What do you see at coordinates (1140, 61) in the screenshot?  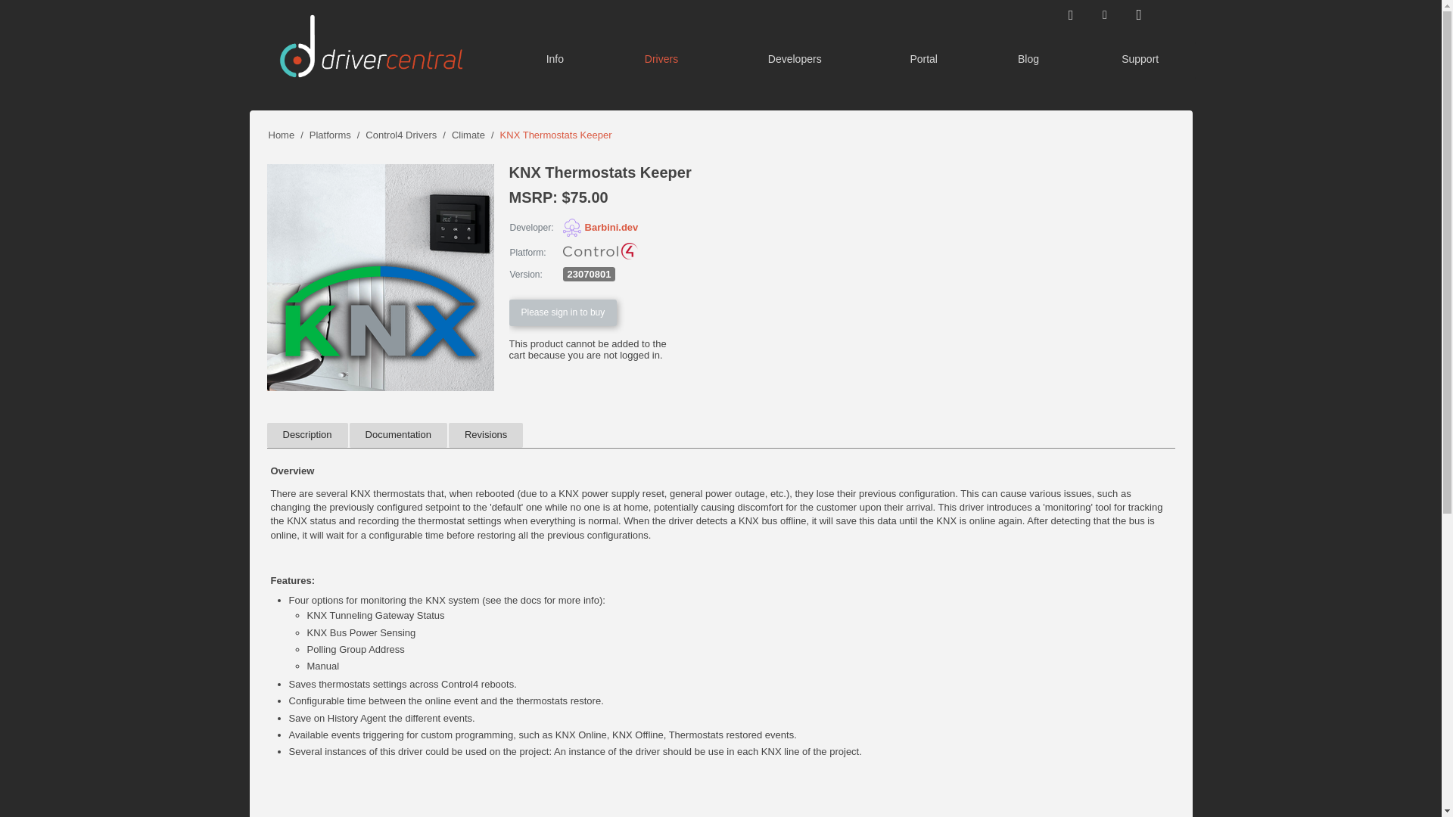 I see `Support` at bounding box center [1140, 61].